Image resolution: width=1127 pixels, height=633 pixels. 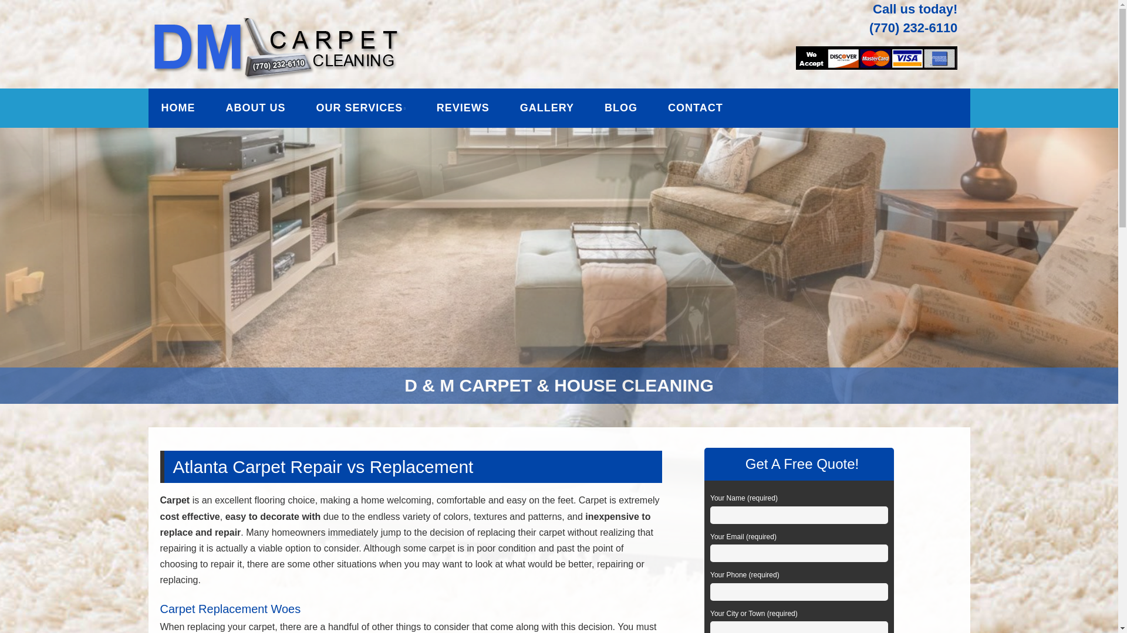 What do you see at coordinates (696, 108) in the screenshot?
I see `CONTACT` at bounding box center [696, 108].